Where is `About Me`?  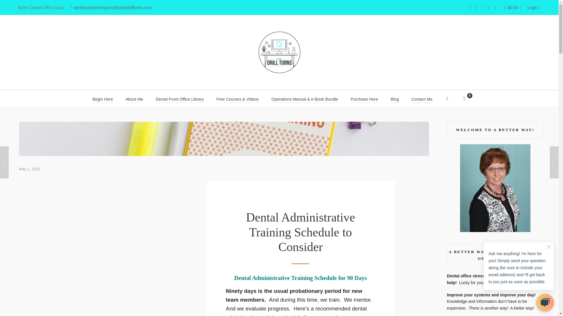 About Me is located at coordinates (134, 98).